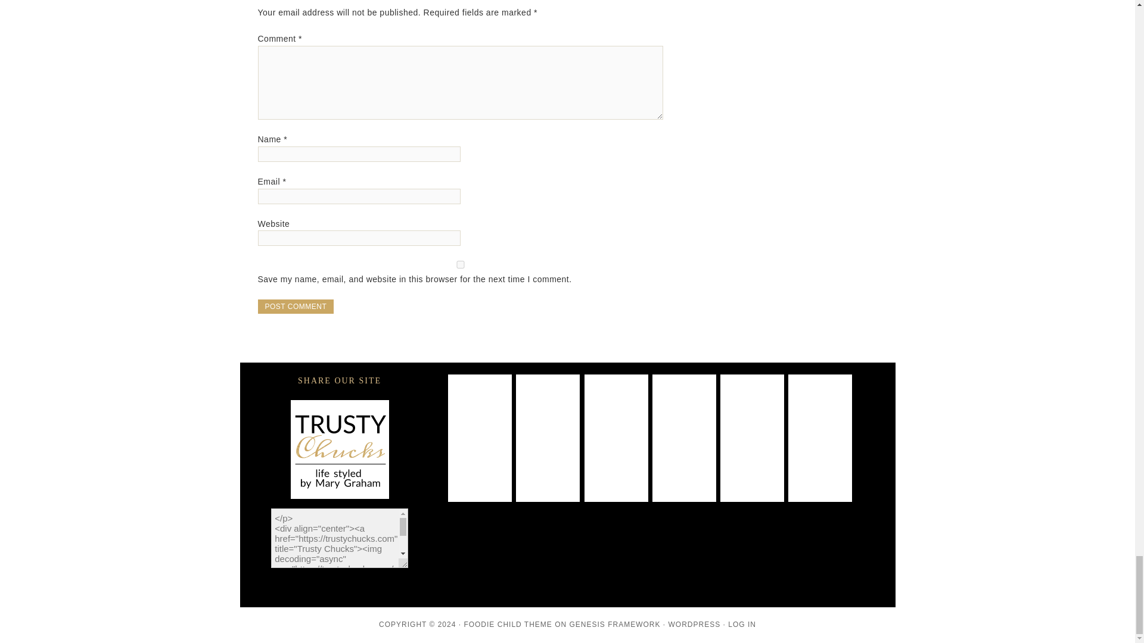 Image resolution: width=1144 pixels, height=643 pixels. I want to click on yes, so click(460, 264).